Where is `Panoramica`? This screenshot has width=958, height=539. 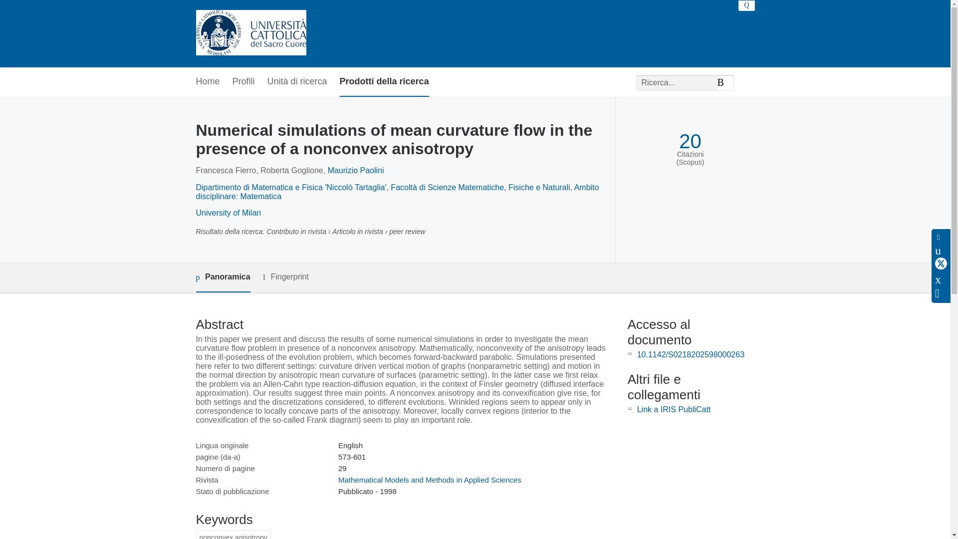 Panoramica is located at coordinates (223, 277).